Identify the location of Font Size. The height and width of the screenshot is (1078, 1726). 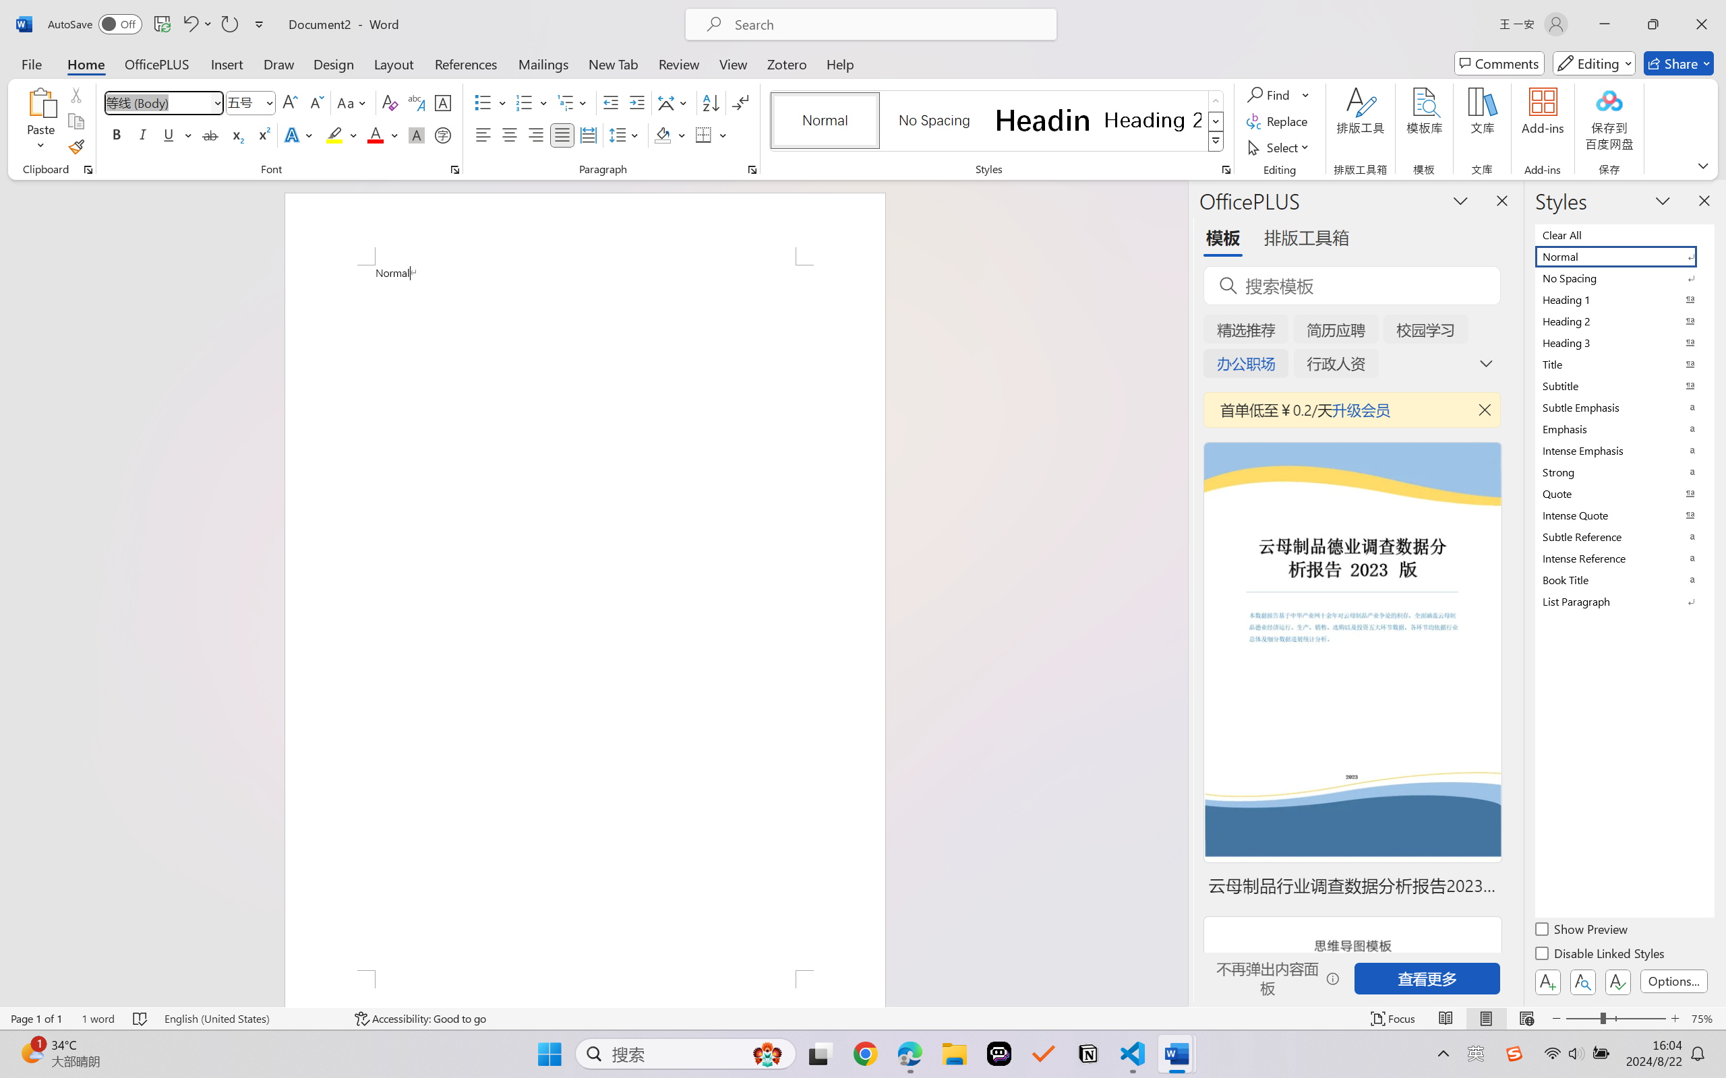
(251, 102).